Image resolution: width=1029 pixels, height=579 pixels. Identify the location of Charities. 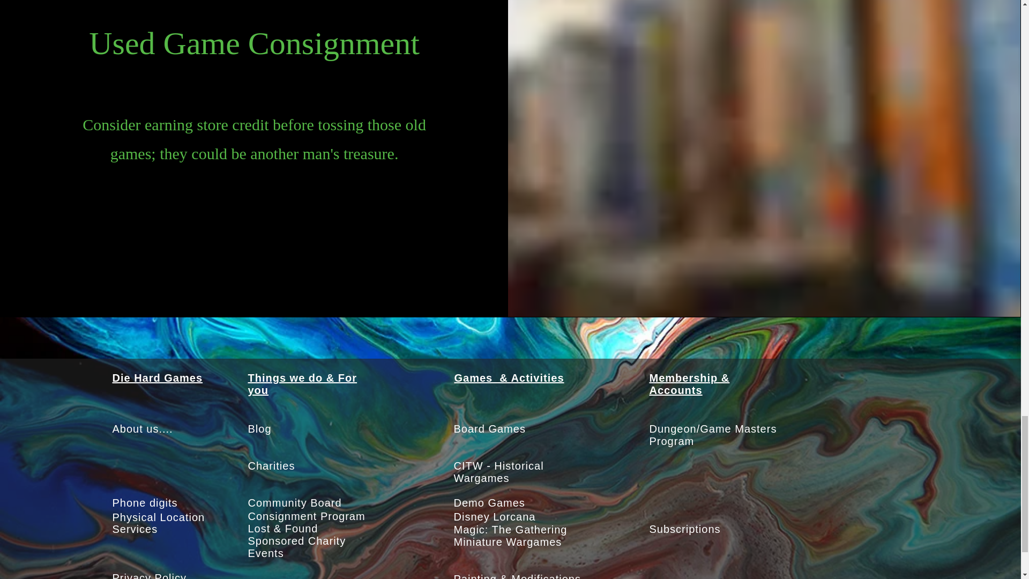
(271, 465).